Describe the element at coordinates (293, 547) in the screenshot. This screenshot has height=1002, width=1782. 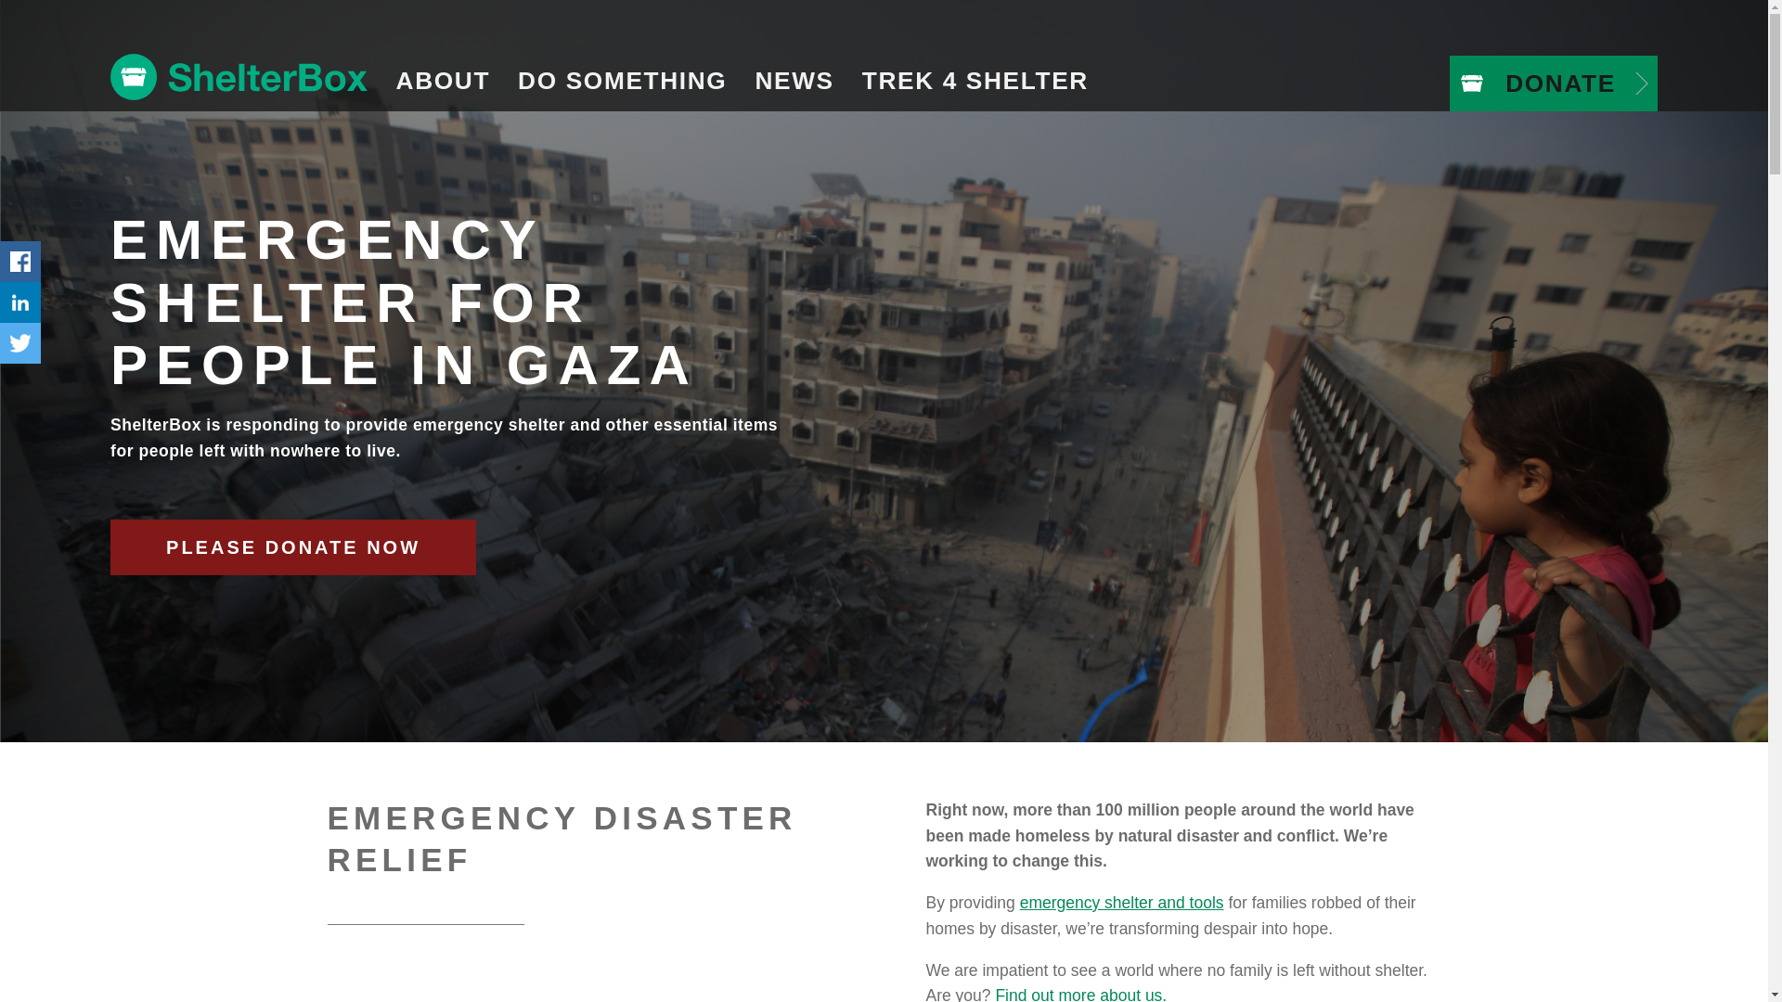
I see `PLEASE DONATE NOW` at that location.